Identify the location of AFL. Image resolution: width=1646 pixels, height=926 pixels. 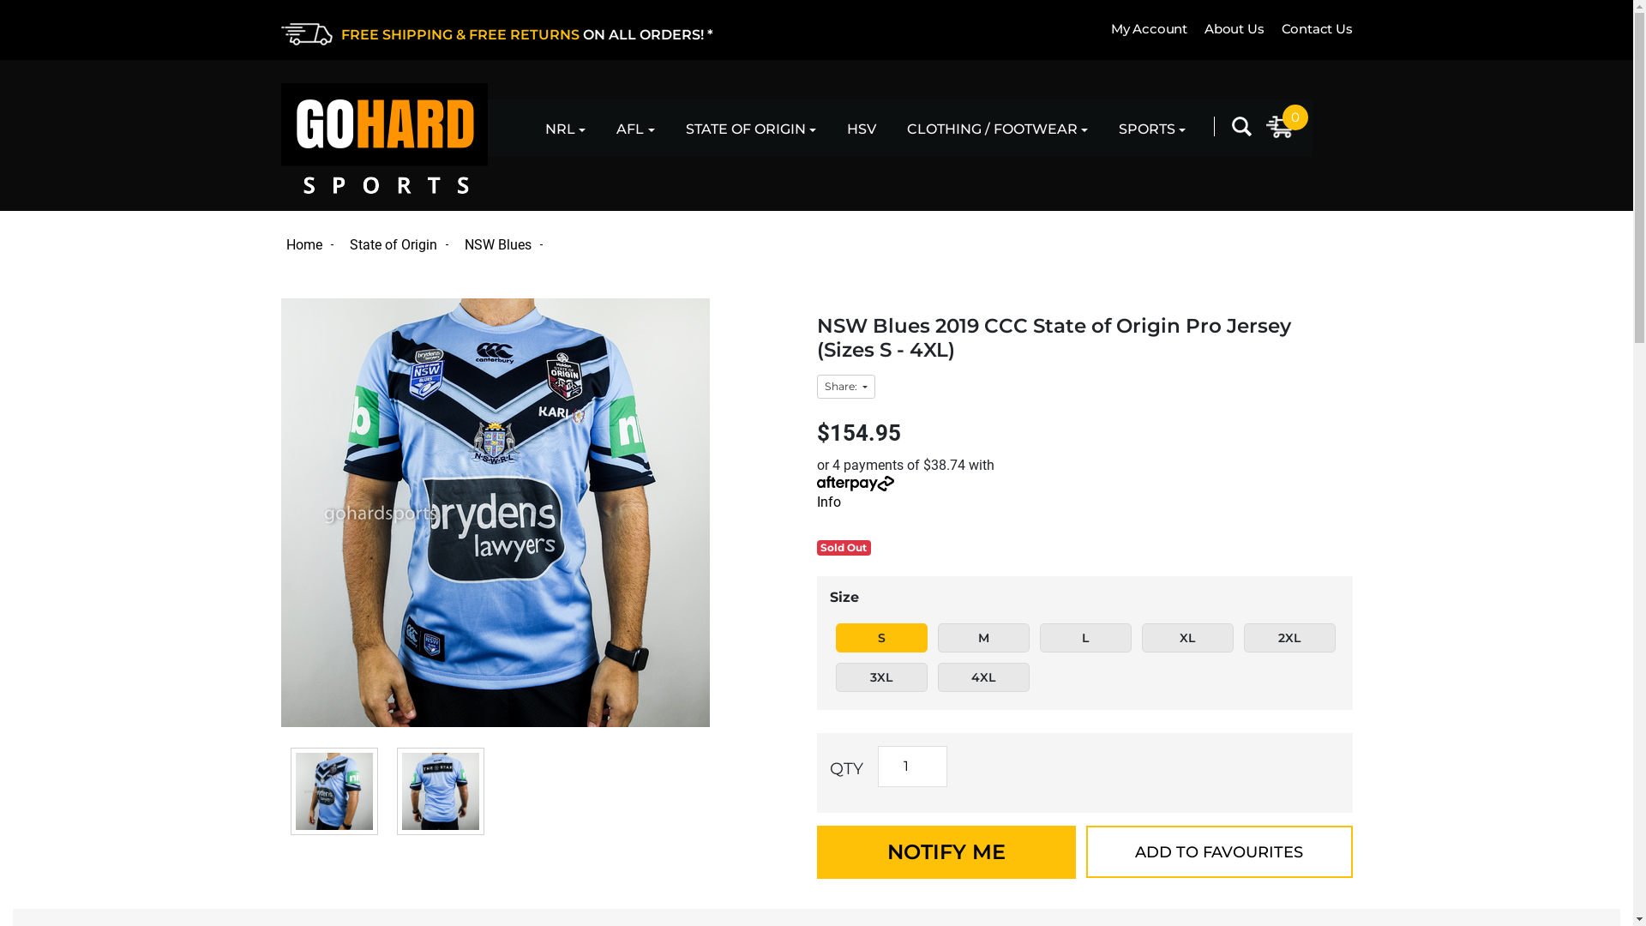
(635, 129).